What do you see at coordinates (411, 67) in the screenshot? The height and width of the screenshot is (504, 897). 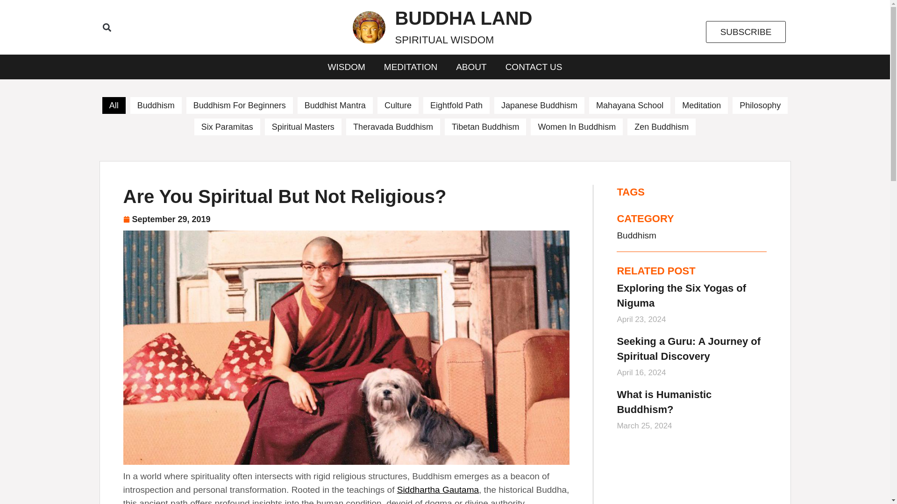 I see `Eightfold Path` at bounding box center [411, 67].